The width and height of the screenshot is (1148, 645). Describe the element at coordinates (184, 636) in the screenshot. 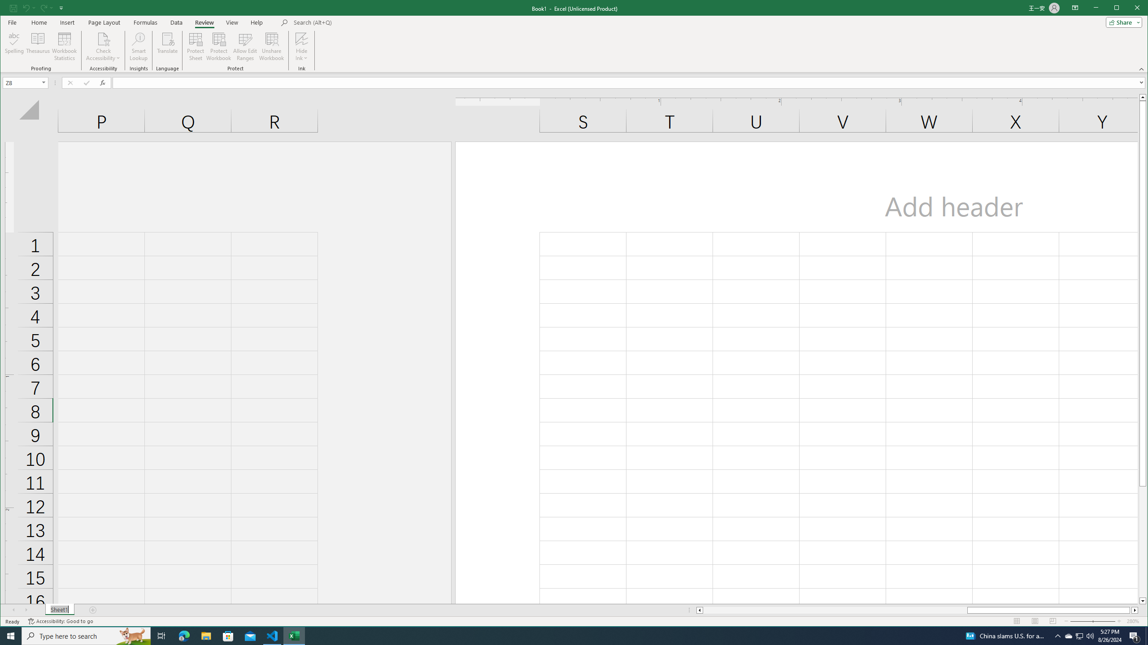

I see `Microsoft Edge` at that location.